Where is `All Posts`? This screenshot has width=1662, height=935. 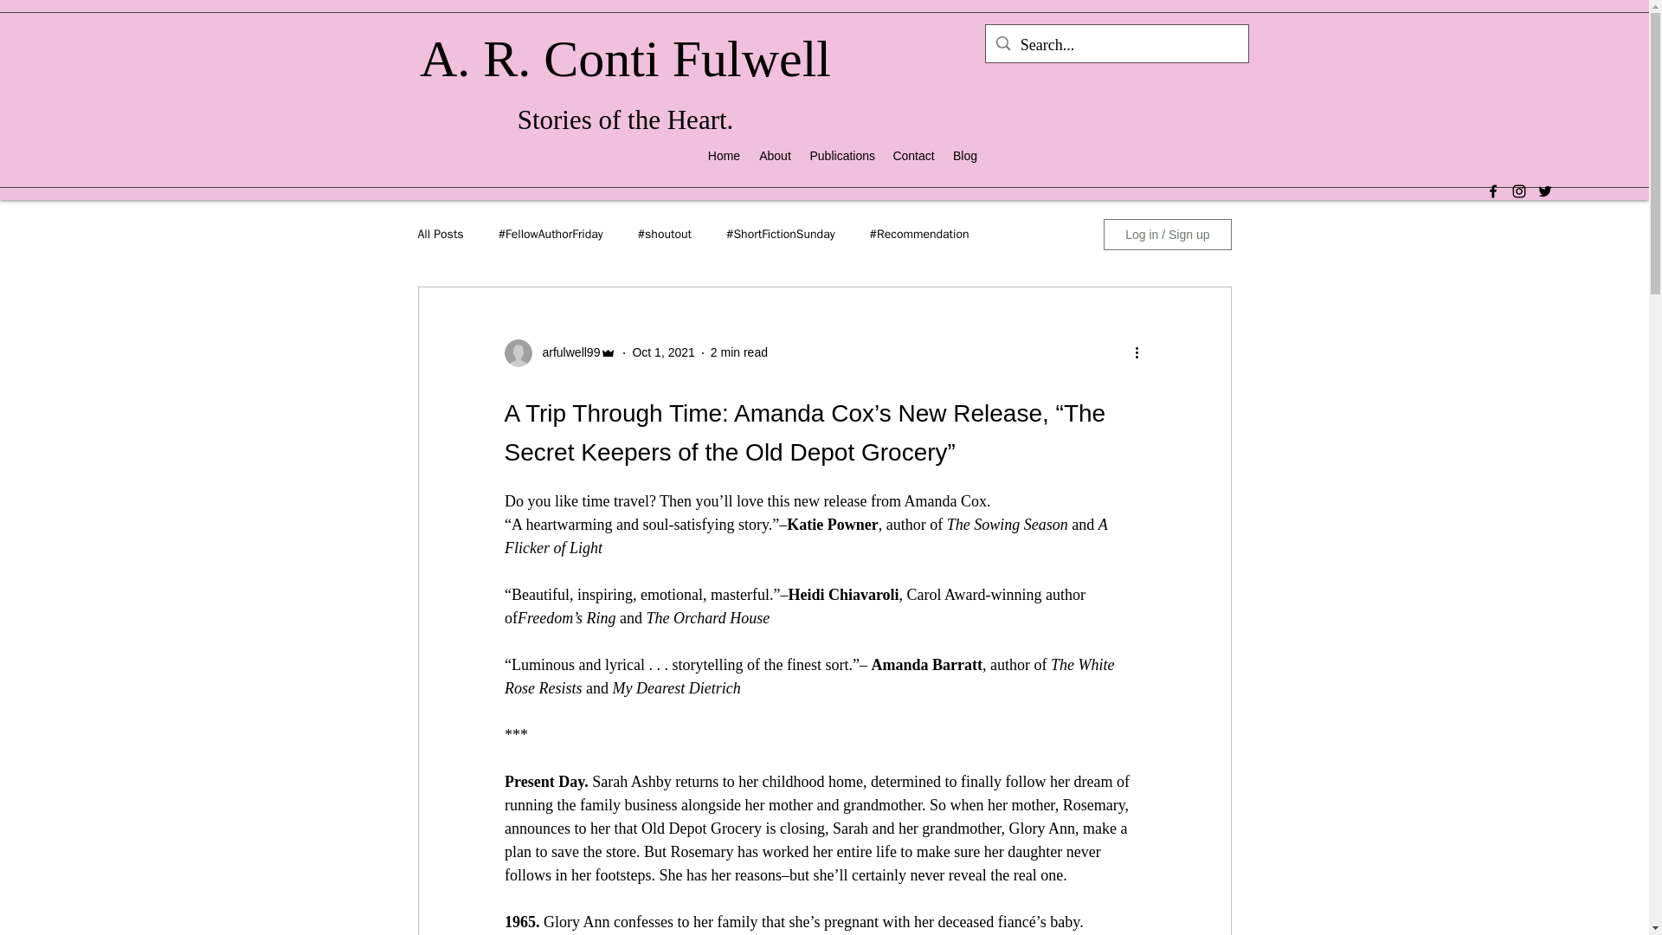
All Posts is located at coordinates (440, 234).